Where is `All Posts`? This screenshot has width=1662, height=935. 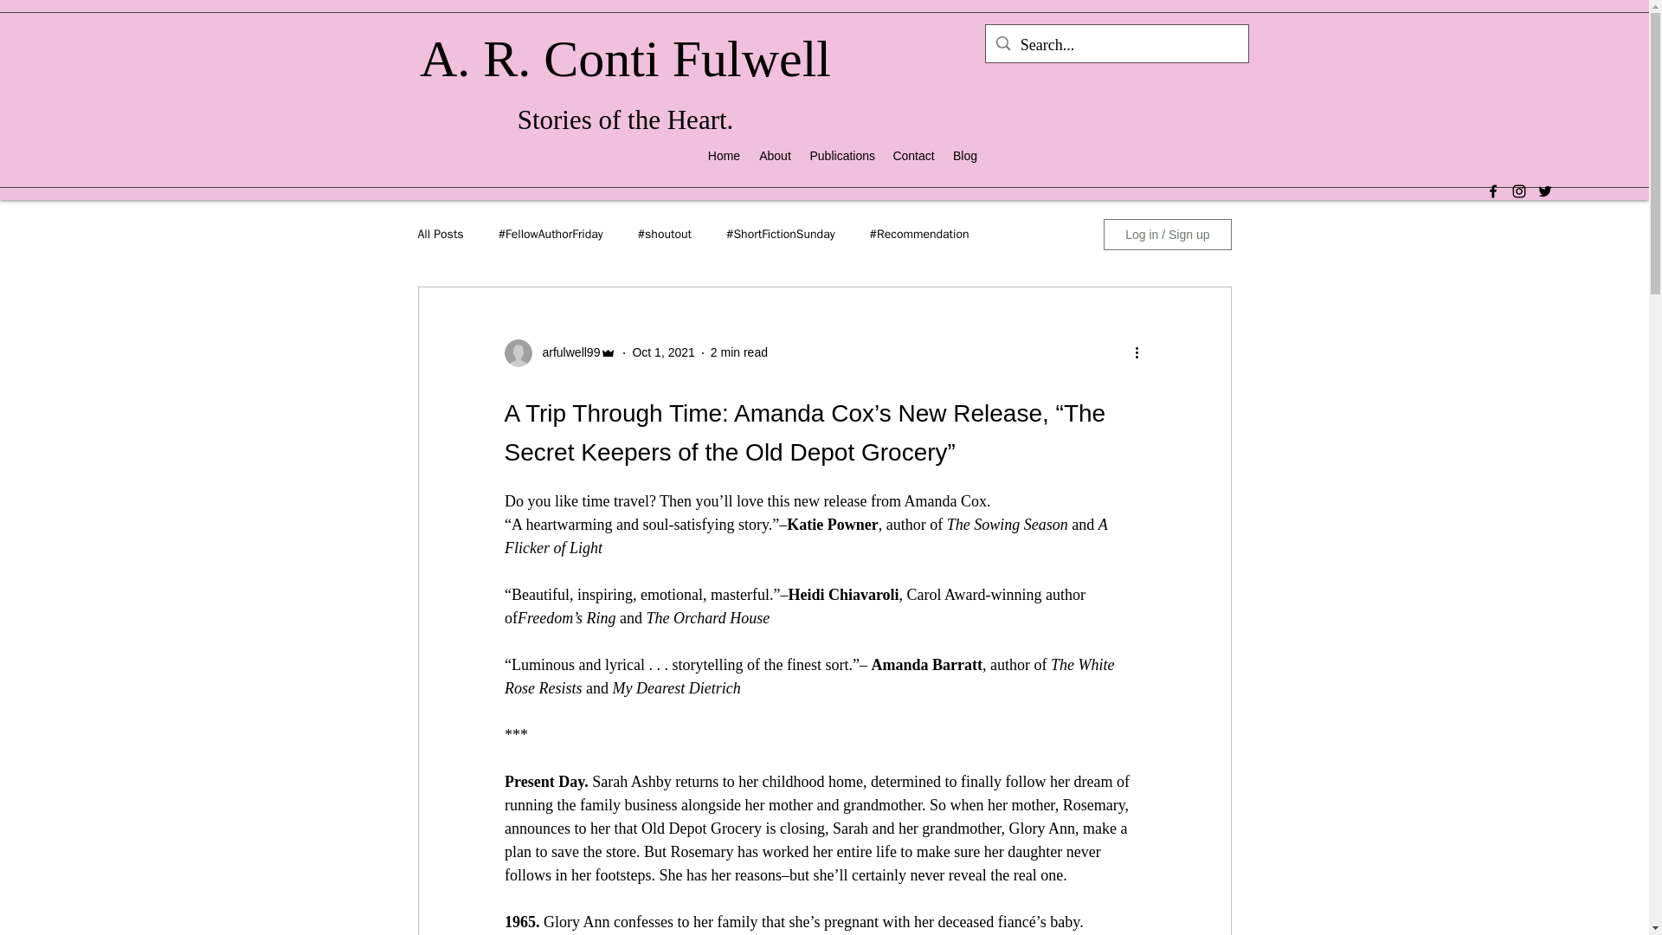
All Posts is located at coordinates (440, 234).